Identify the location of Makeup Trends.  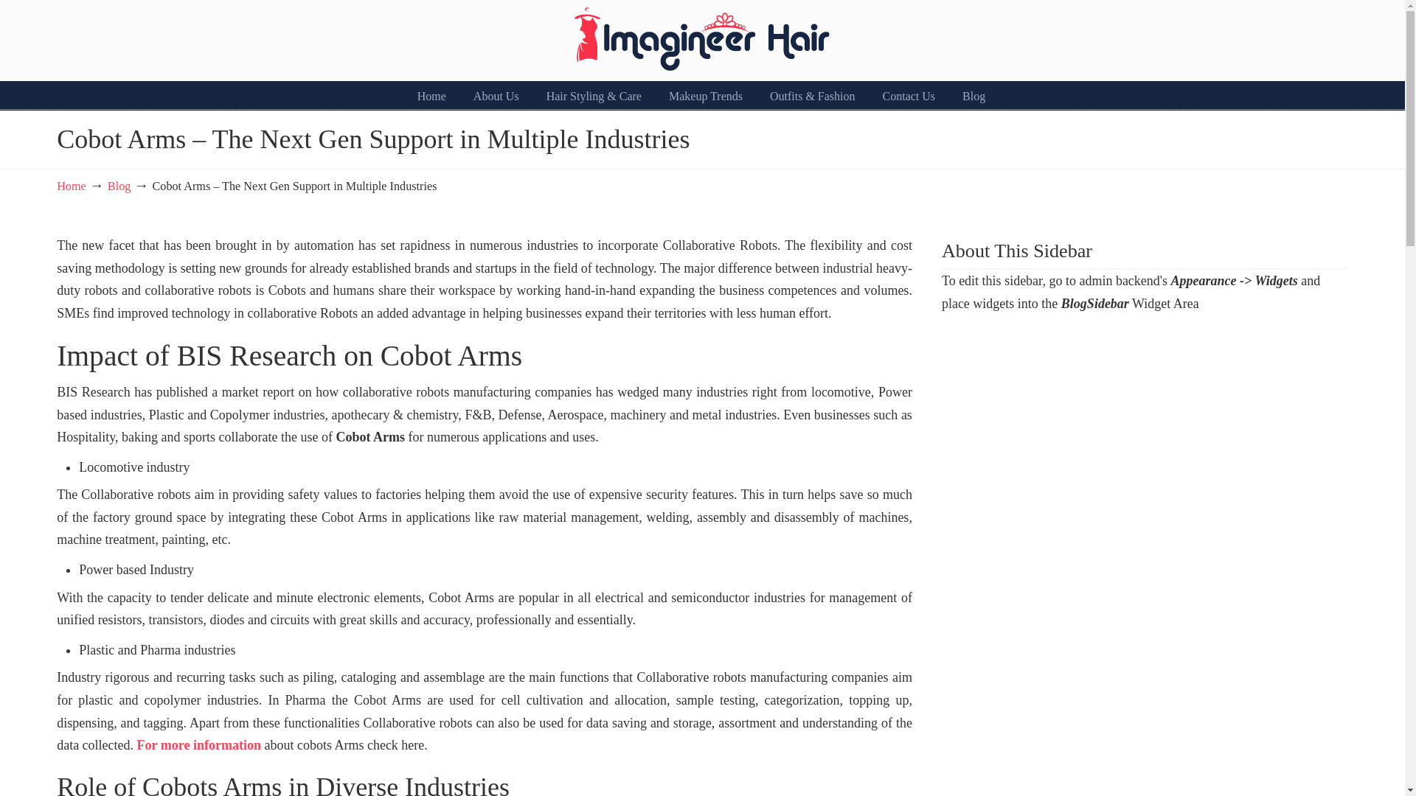
(706, 97).